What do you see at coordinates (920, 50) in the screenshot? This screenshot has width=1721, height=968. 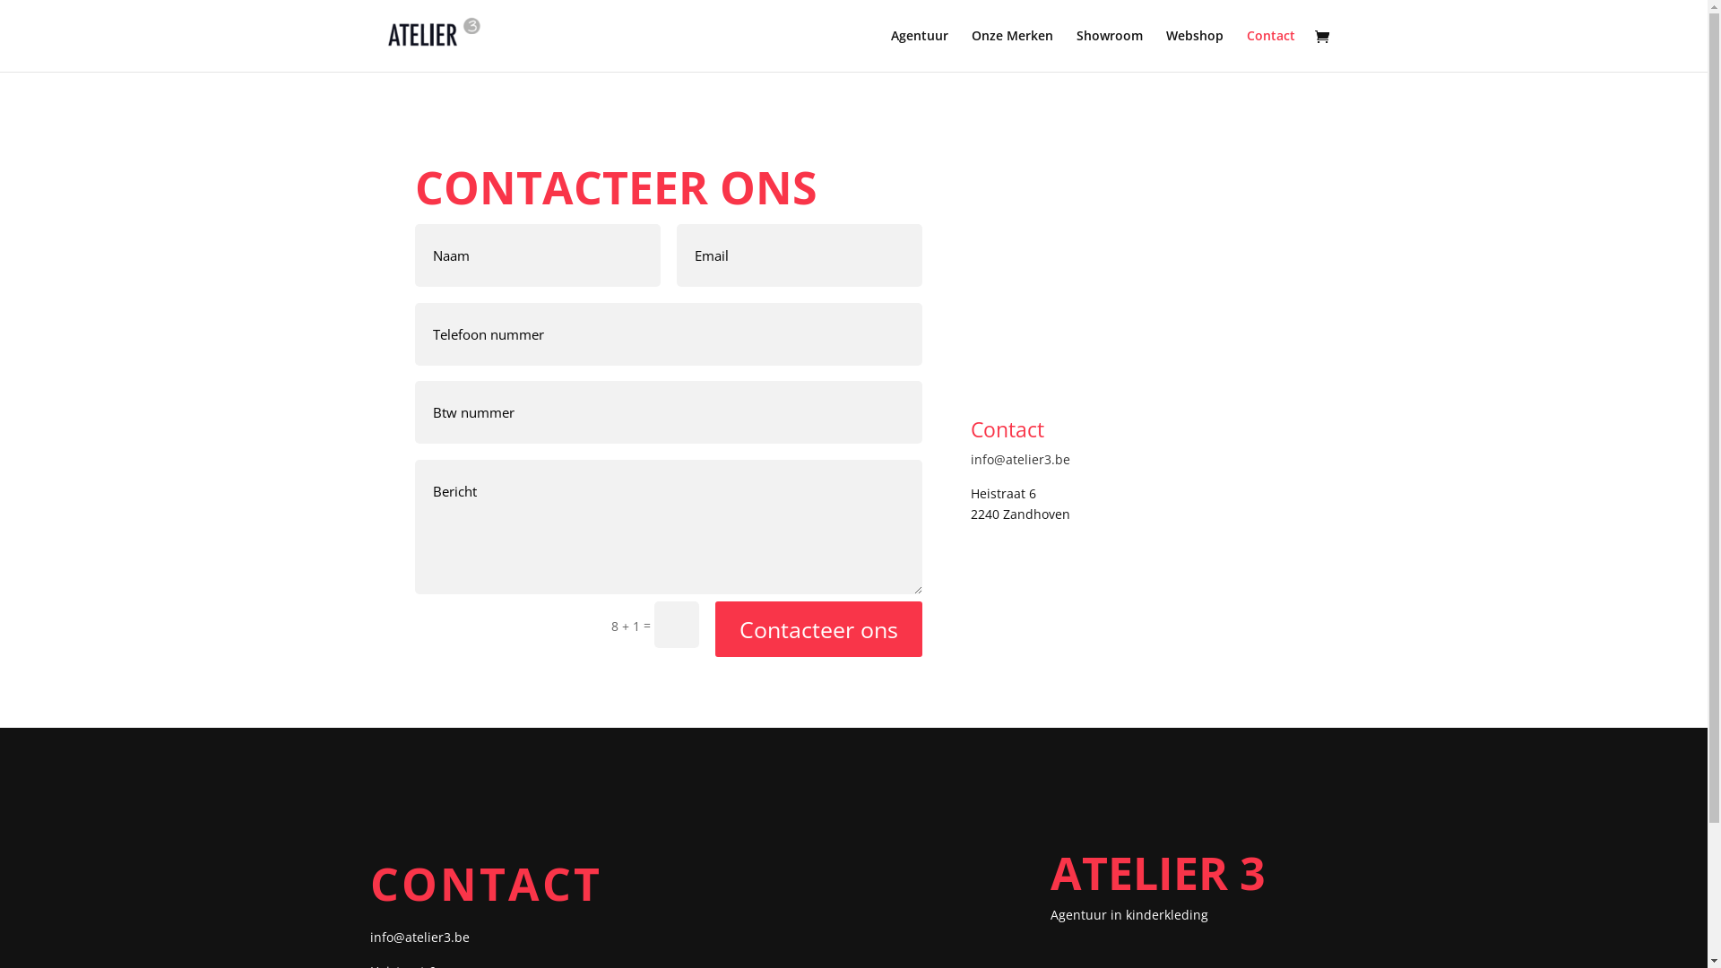 I see `Agentuur` at bounding box center [920, 50].